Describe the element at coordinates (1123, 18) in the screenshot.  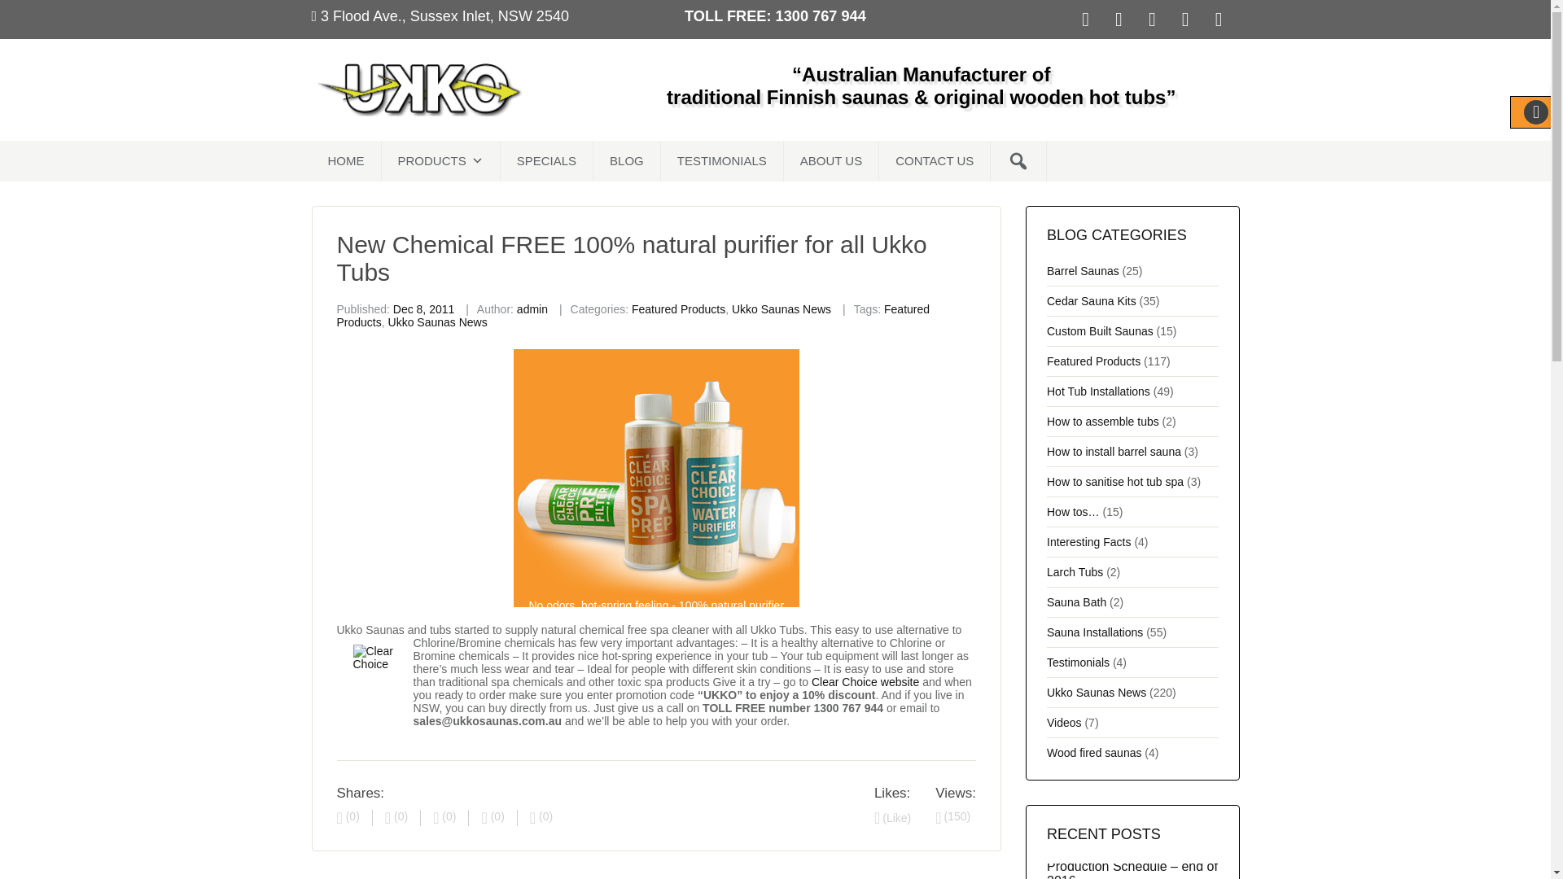
I see `Connect us on ` at that location.